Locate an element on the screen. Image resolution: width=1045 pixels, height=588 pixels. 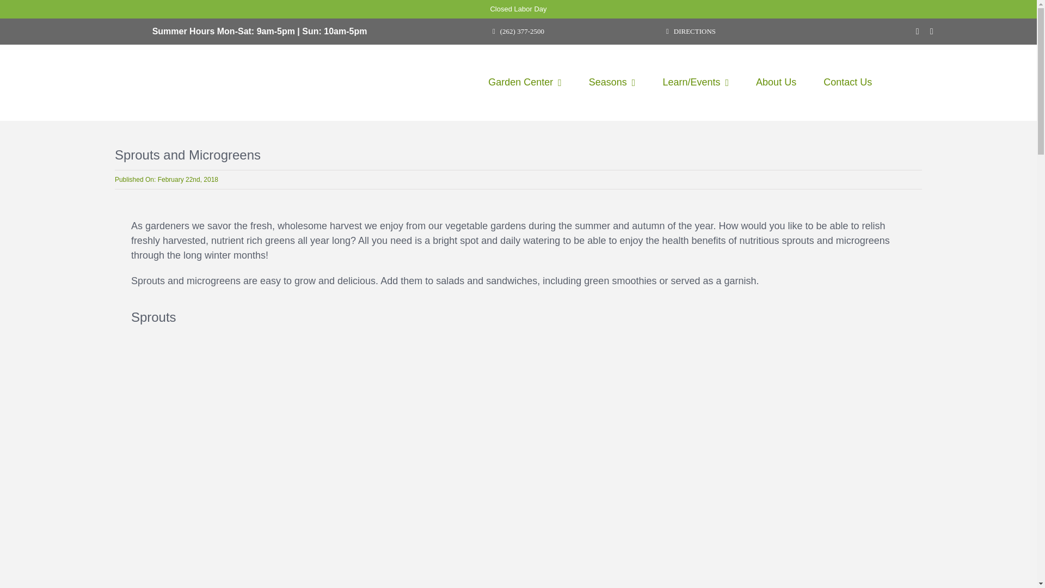
Seasons is located at coordinates (612, 82).